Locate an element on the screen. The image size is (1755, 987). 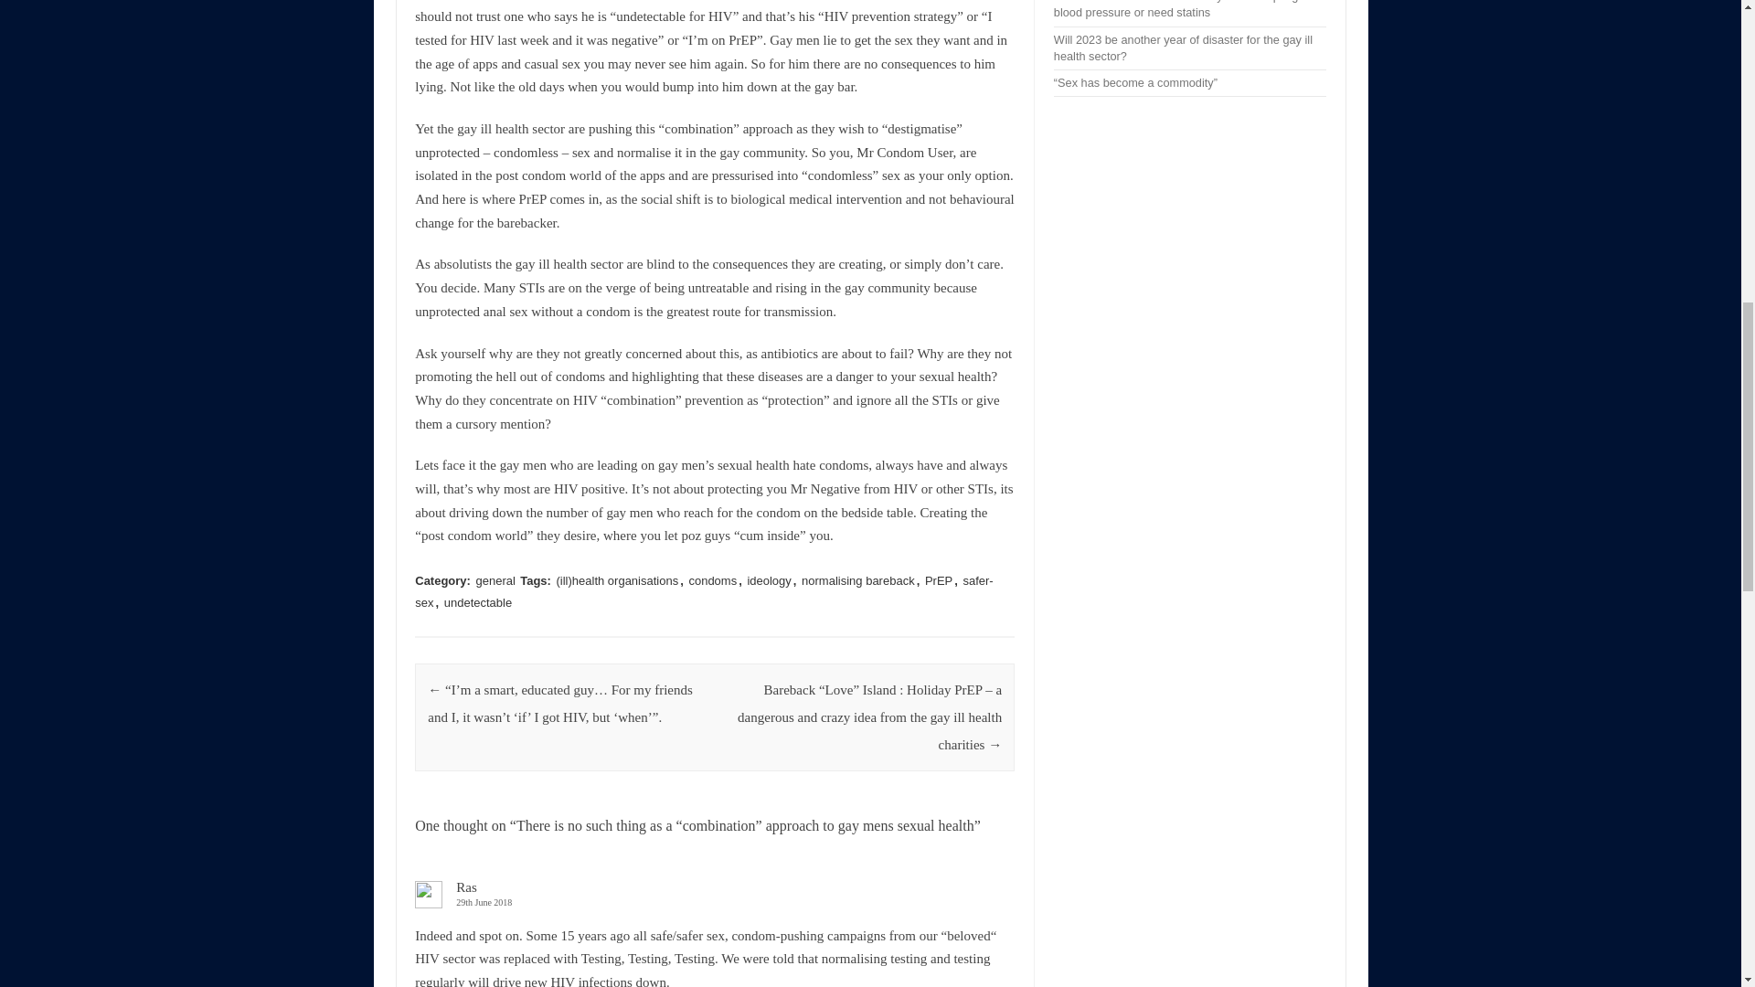
29th June 2018 is located at coordinates (714, 901).